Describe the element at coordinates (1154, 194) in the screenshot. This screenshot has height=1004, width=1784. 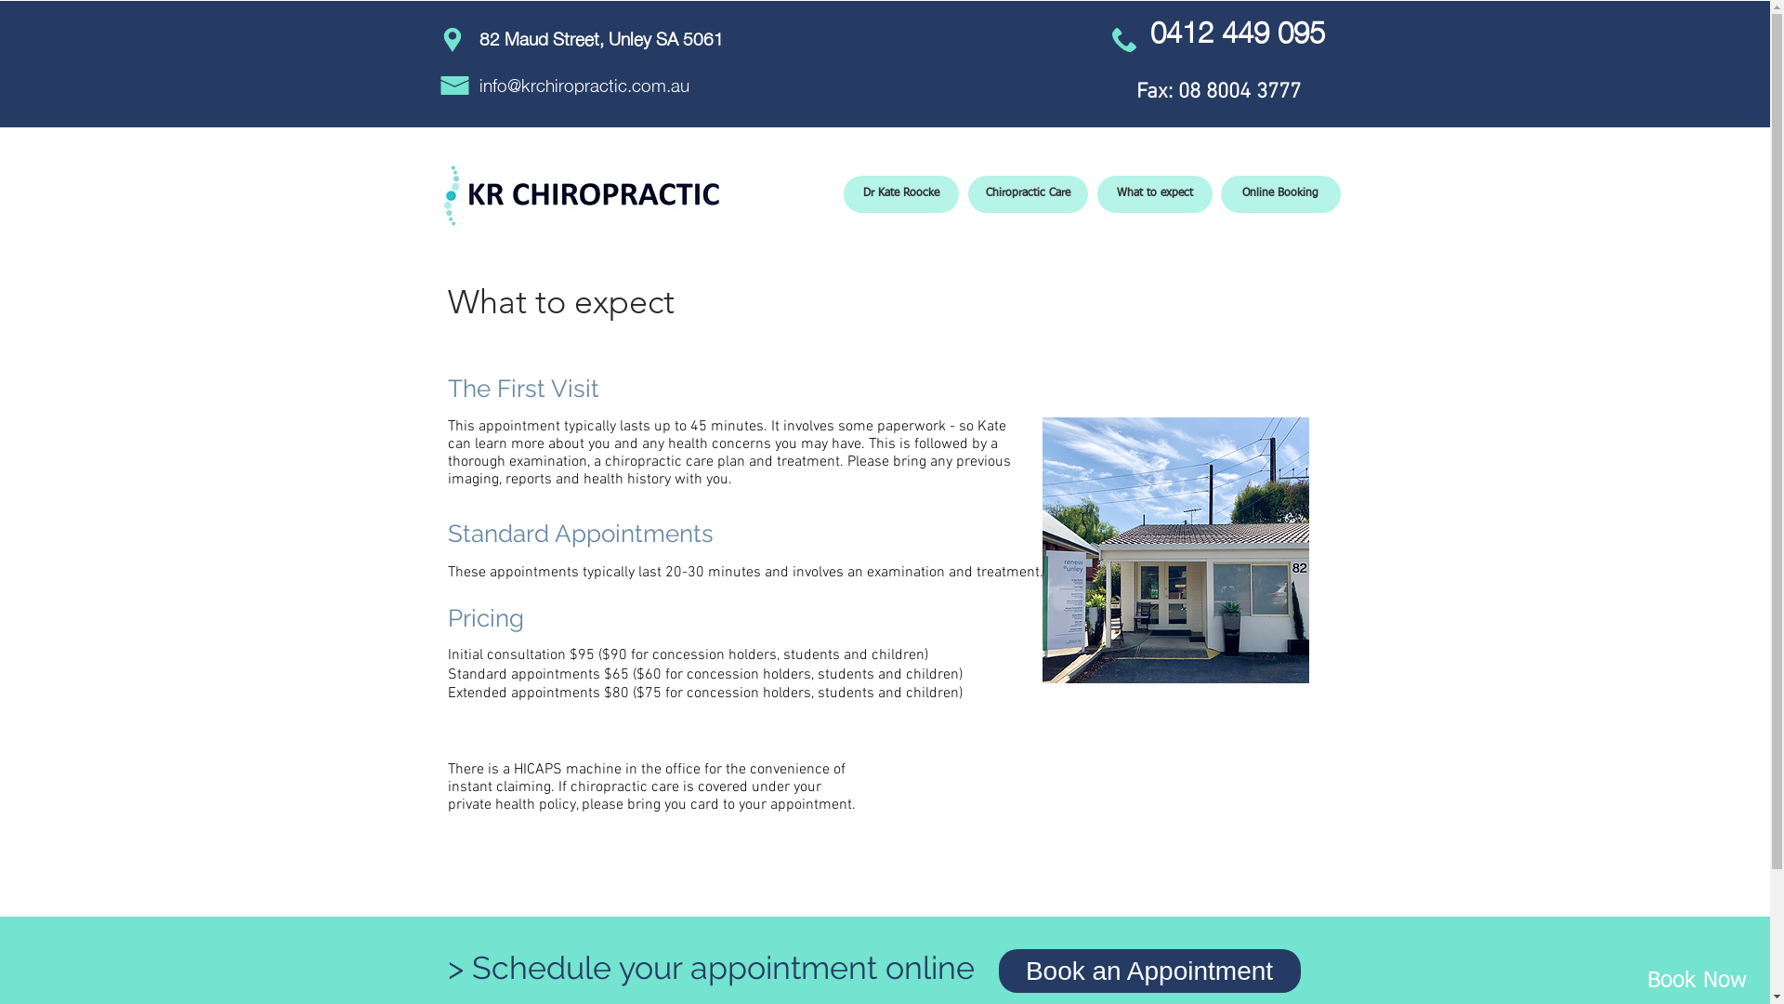
I see `What to expect` at that location.